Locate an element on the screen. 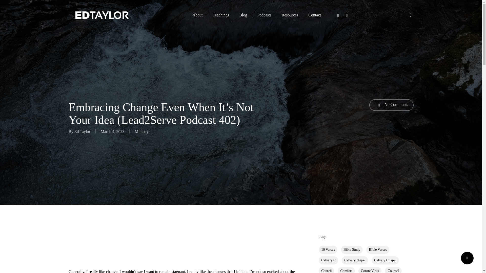  Teachings is located at coordinates (221, 15).